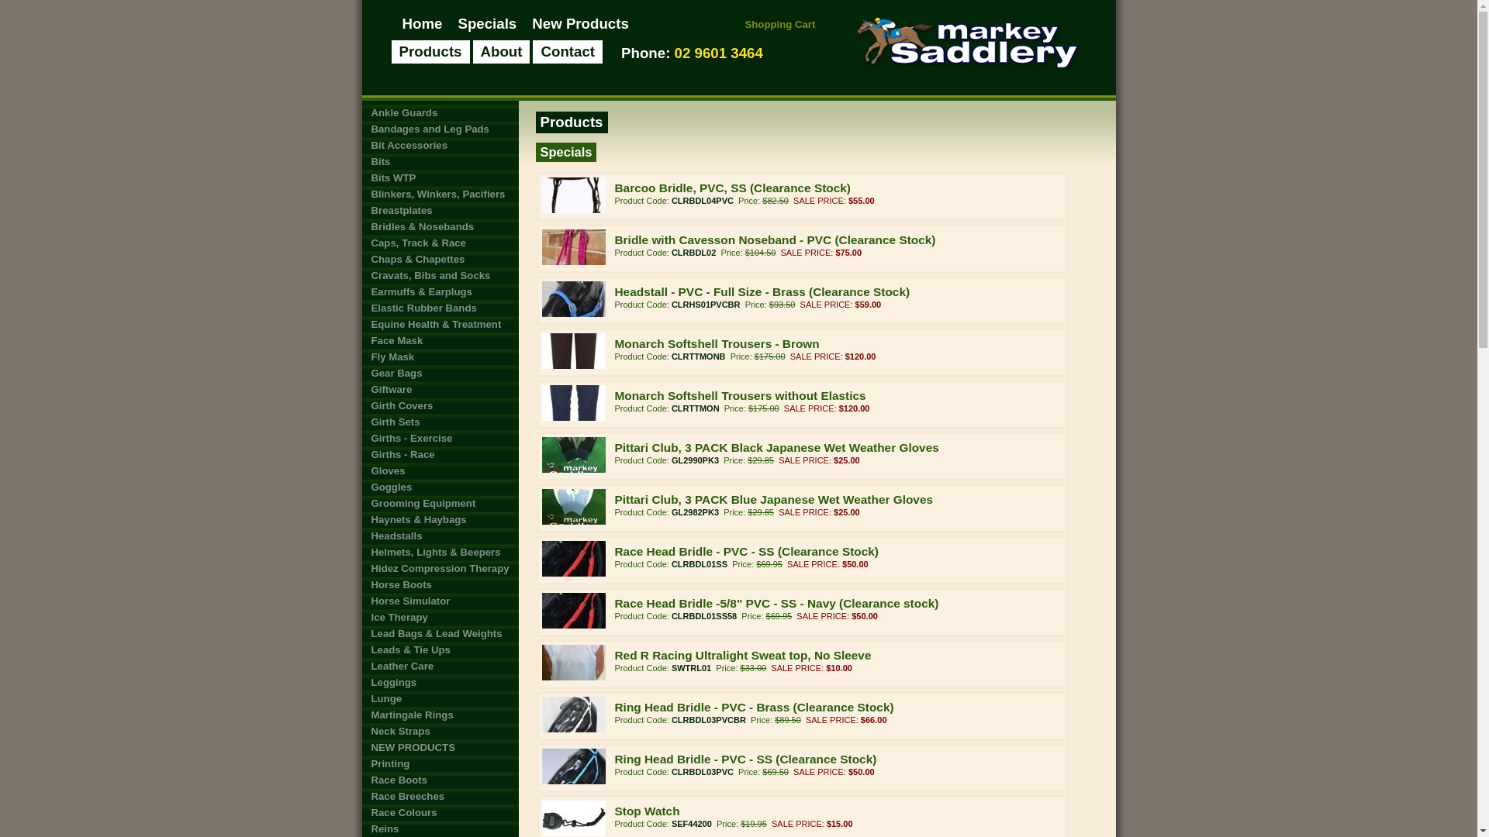  What do you see at coordinates (440, 601) in the screenshot?
I see `Horse Simulator` at bounding box center [440, 601].